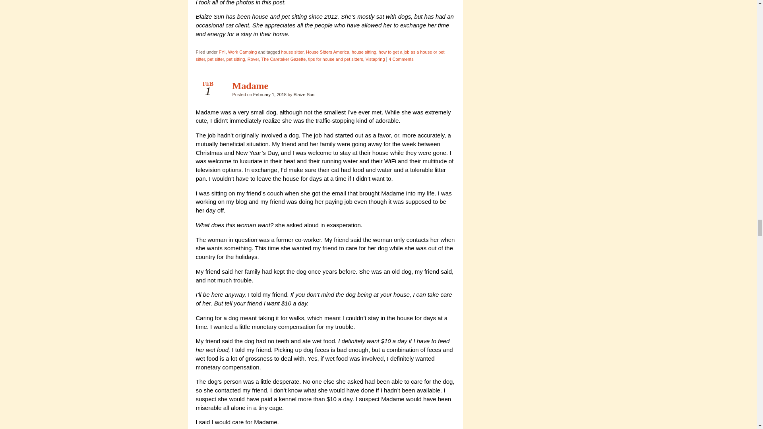  What do you see at coordinates (270, 95) in the screenshot?
I see `12:48 pm` at bounding box center [270, 95].